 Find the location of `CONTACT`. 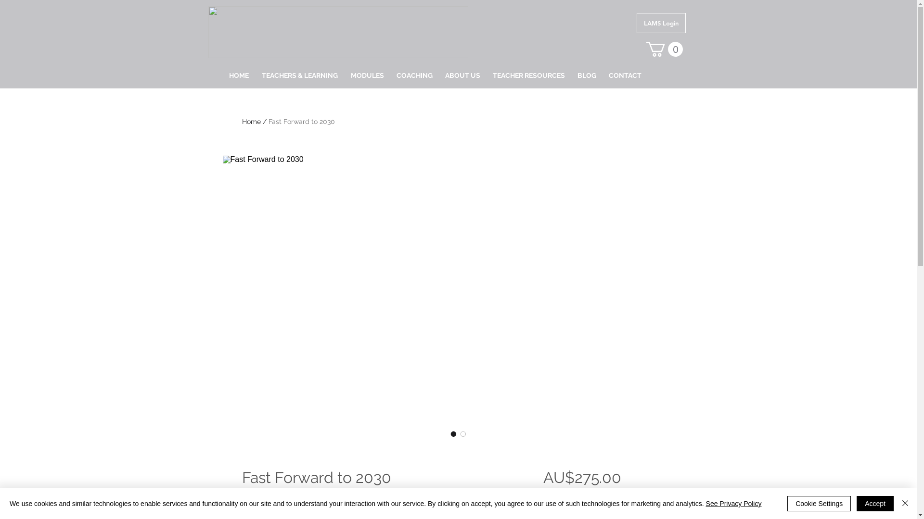

CONTACT is located at coordinates (625, 75).